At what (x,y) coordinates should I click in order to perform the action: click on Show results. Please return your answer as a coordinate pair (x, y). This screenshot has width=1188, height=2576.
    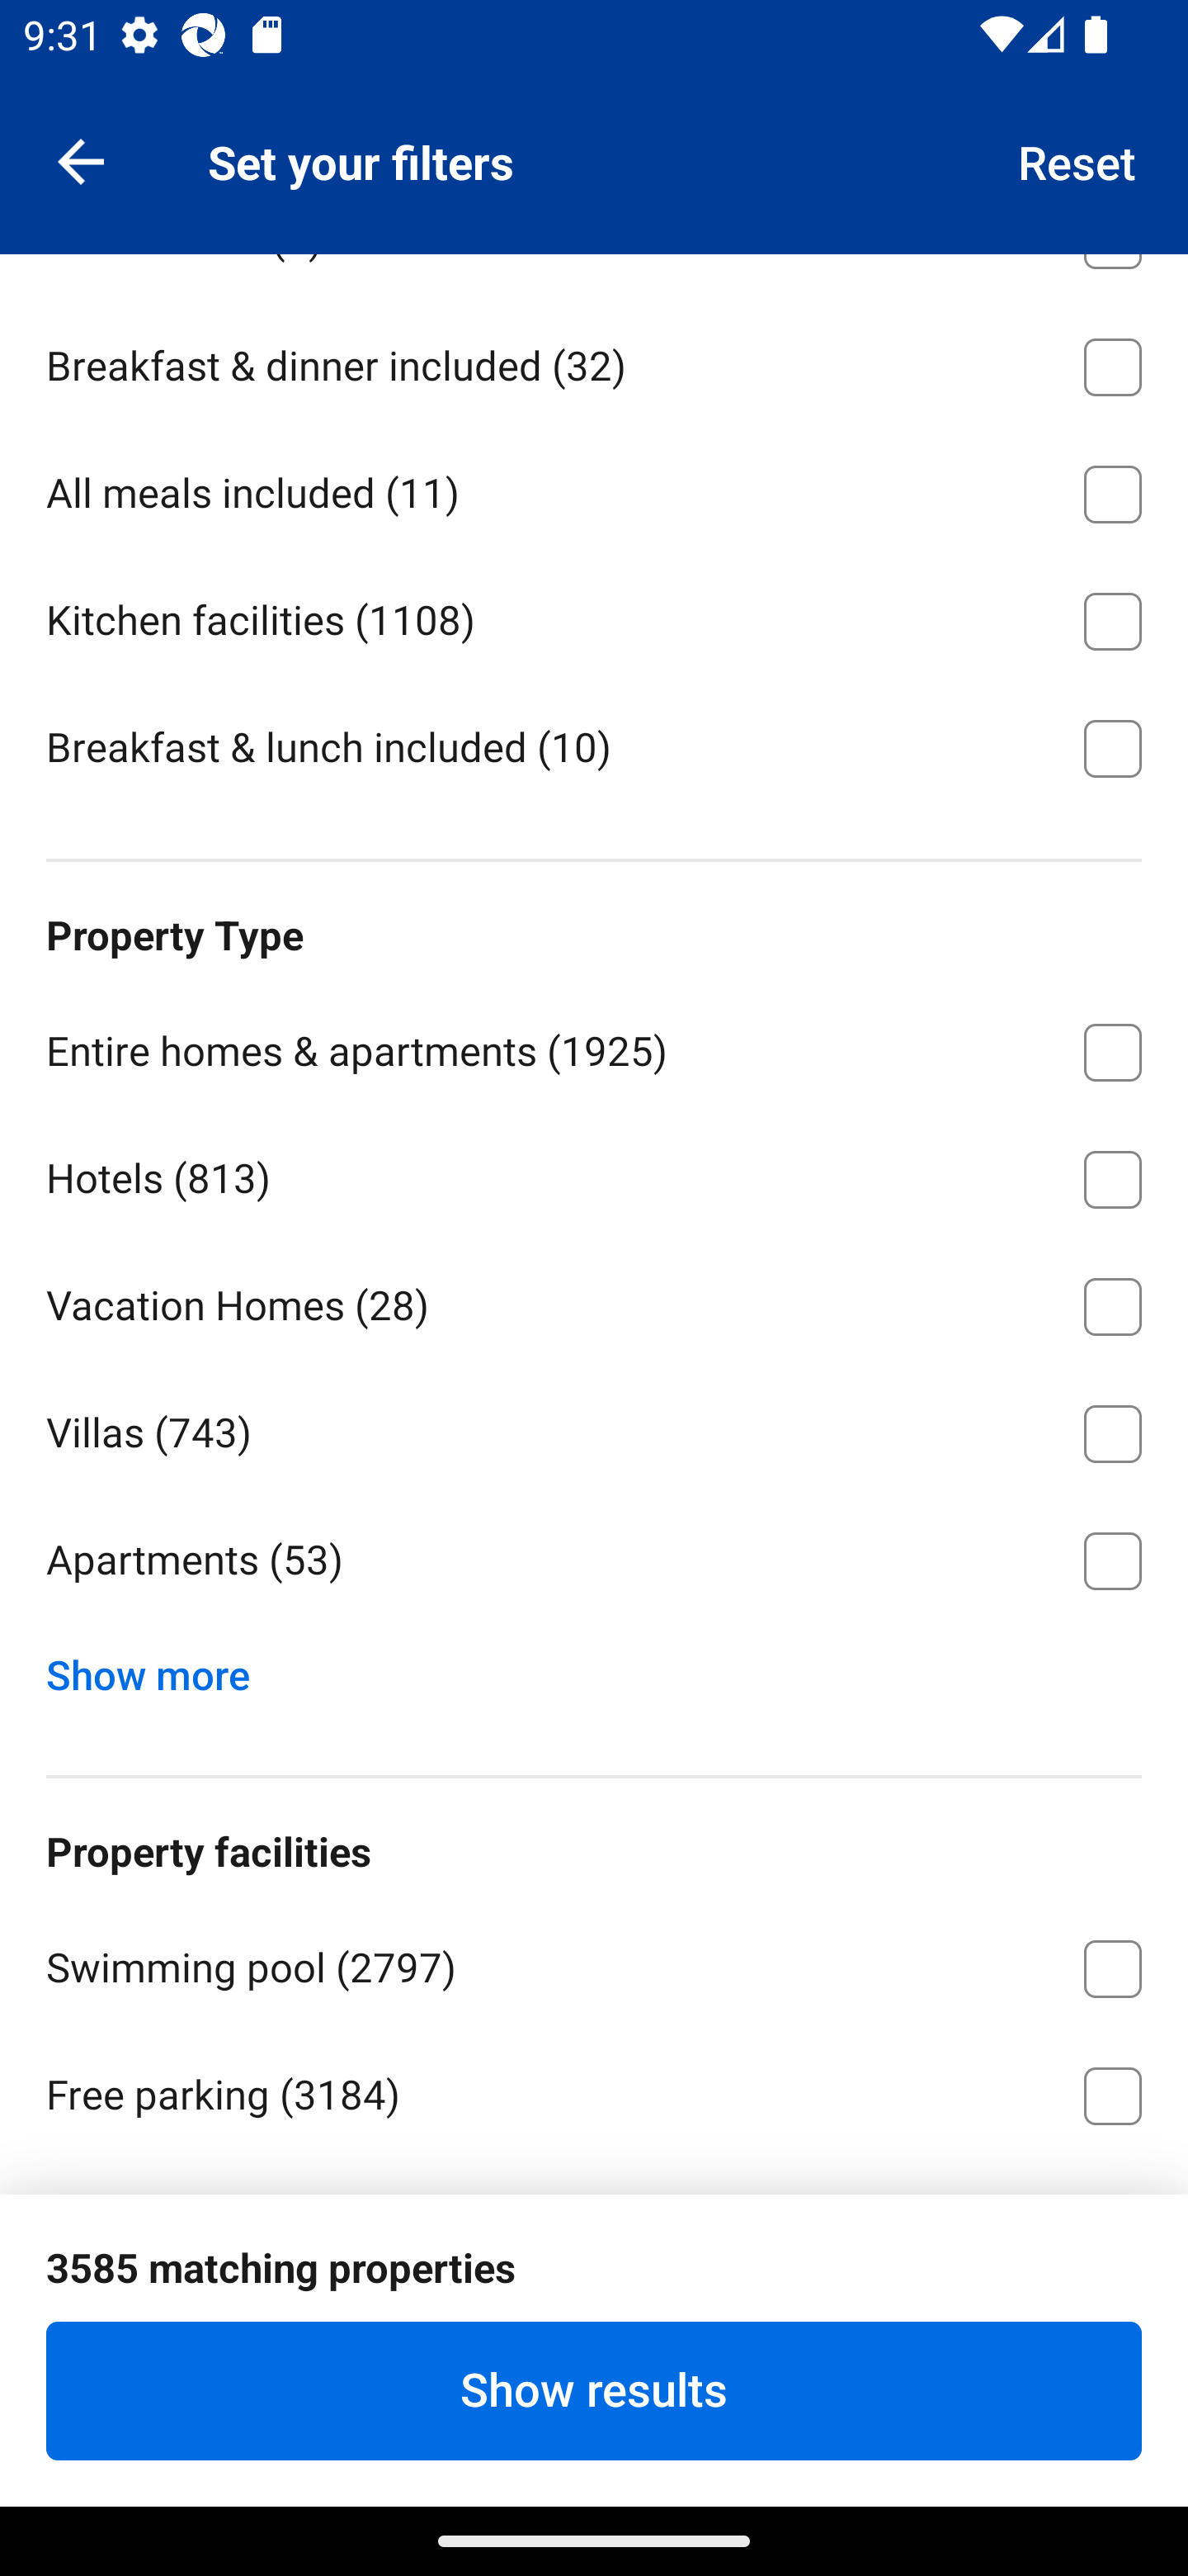
    Looking at the image, I should click on (594, 2390).